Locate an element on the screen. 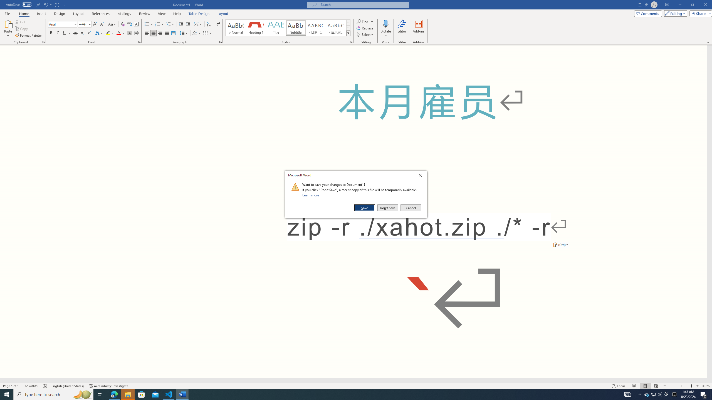 The height and width of the screenshot is (400, 712). Font Color is located at coordinates (121, 33).